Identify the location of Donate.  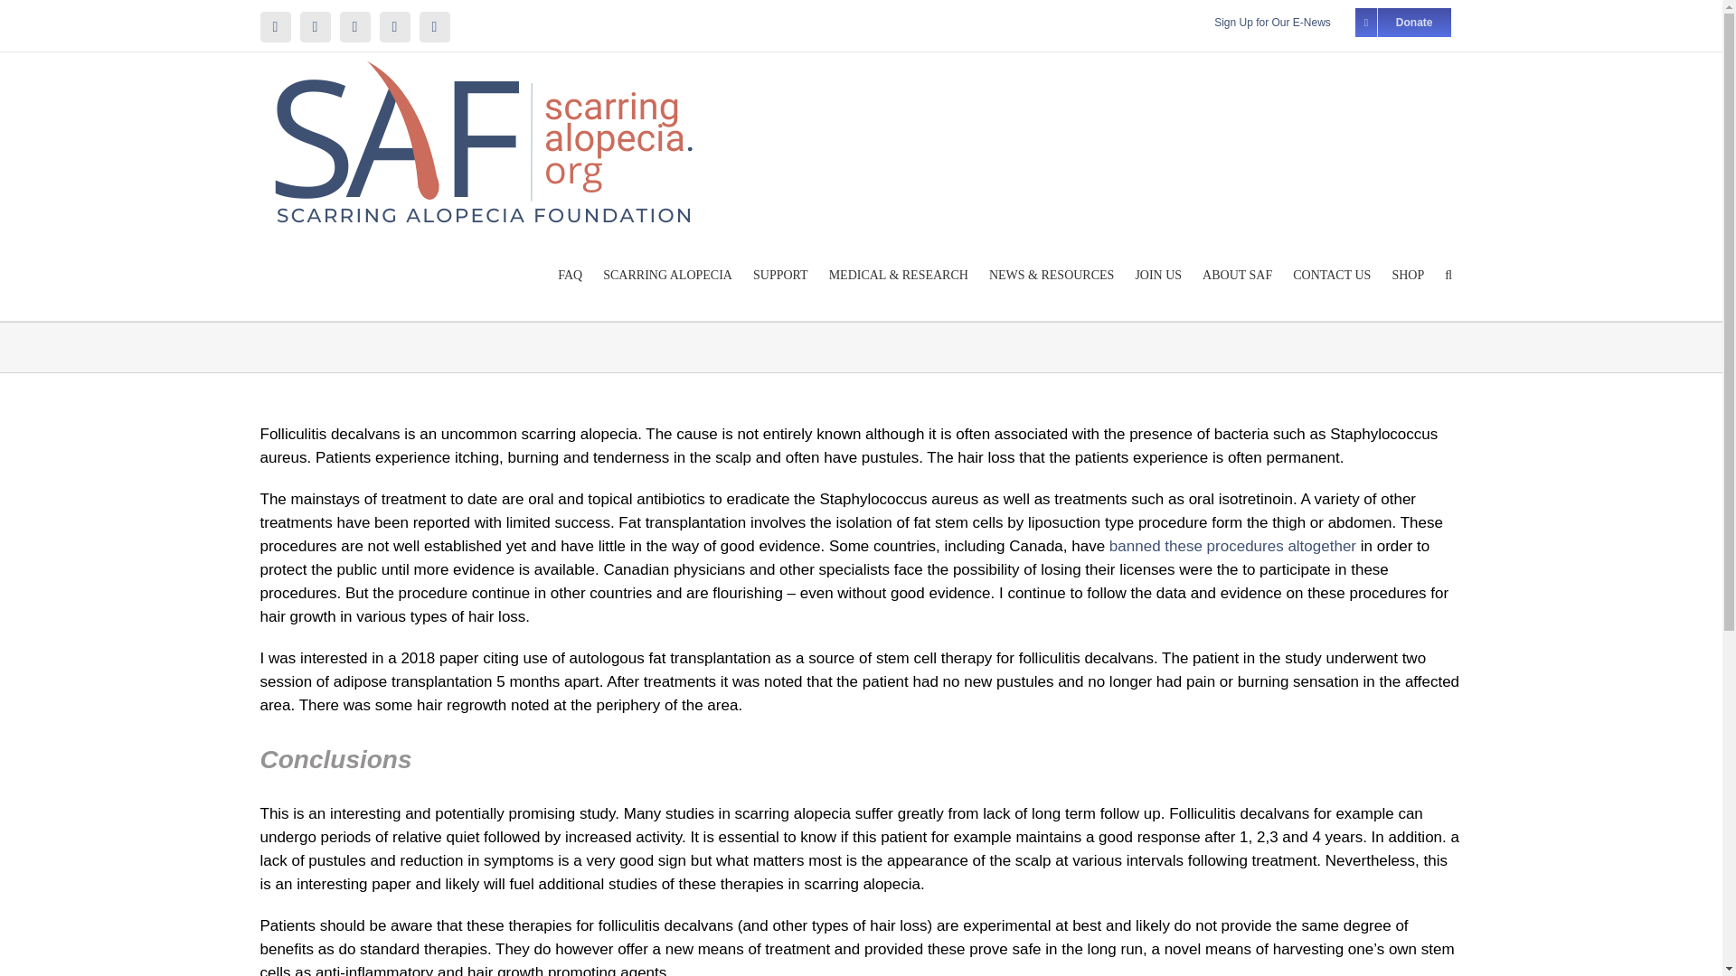
(1403, 22).